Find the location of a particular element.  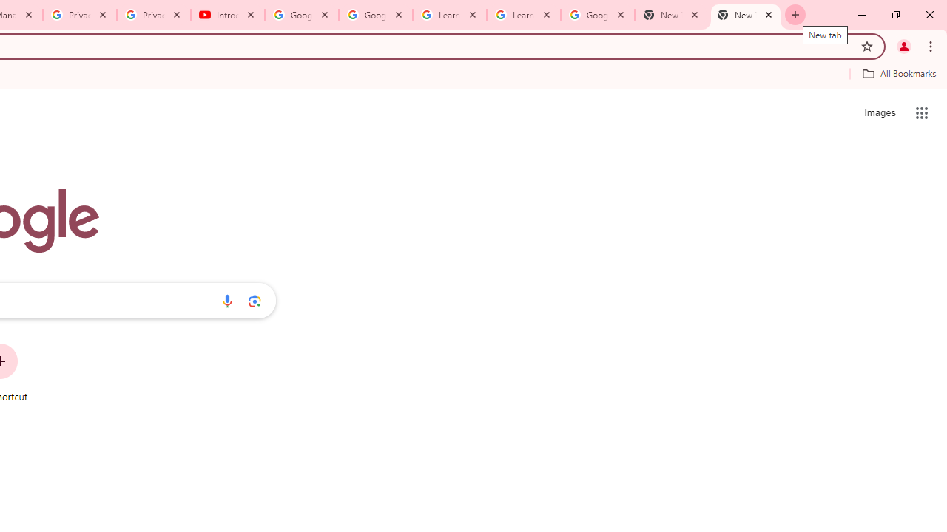

New Tab is located at coordinates (746, 15).